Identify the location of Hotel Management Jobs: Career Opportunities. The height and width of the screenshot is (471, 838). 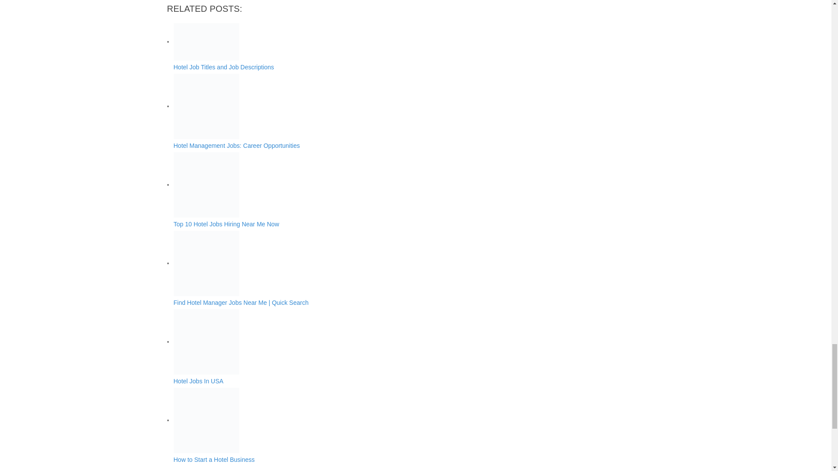
(355, 111).